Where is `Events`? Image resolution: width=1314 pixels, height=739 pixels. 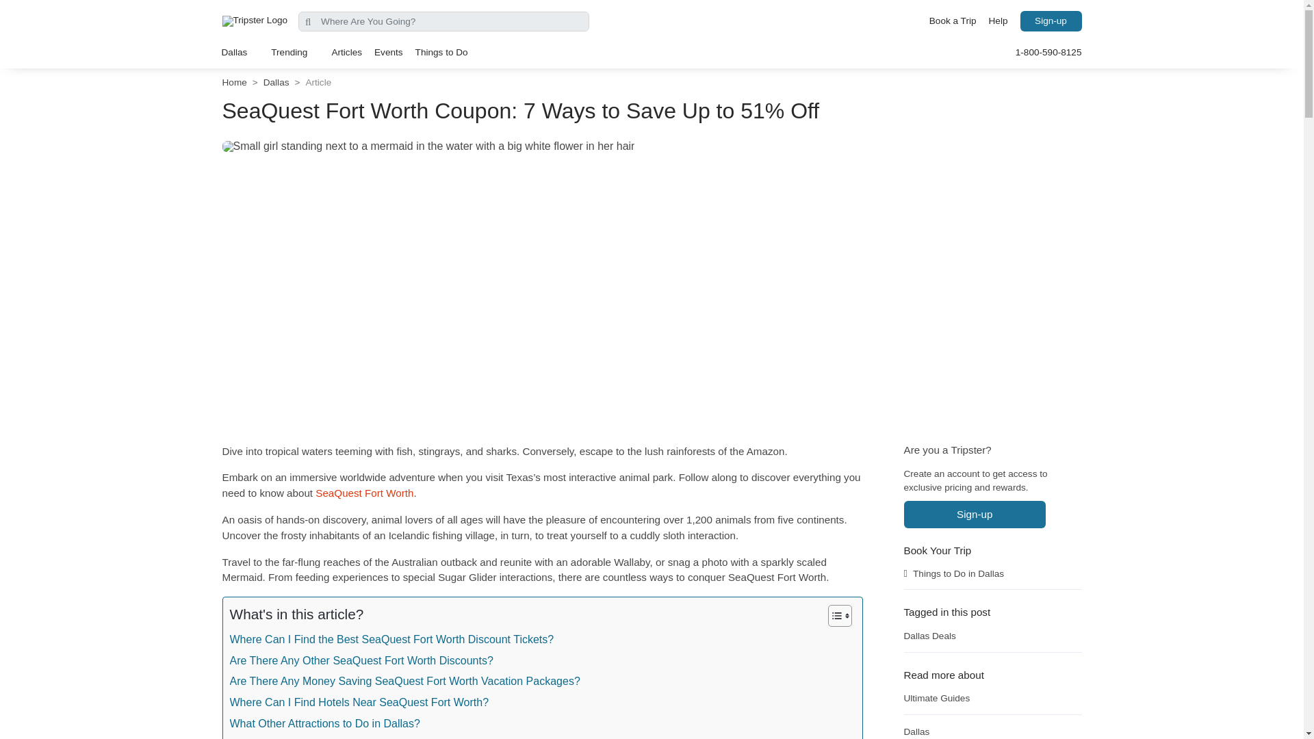 Events is located at coordinates (388, 52).